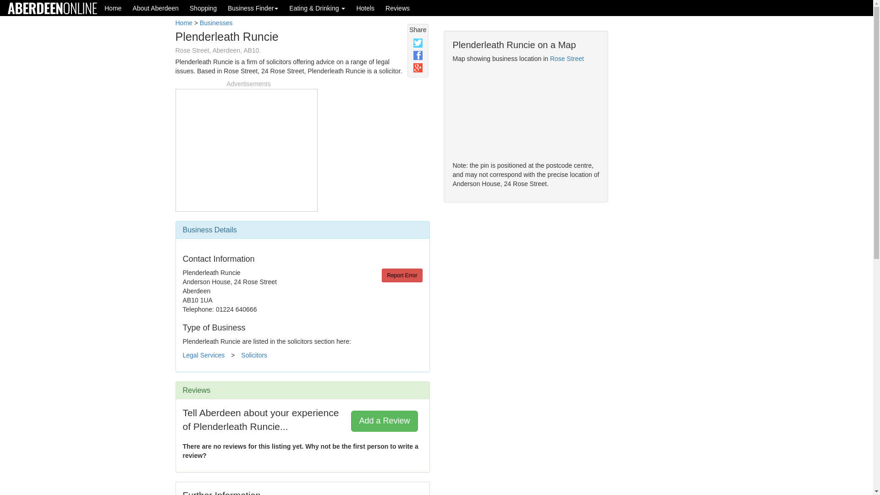  I want to click on Rose Street, so click(567, 59).